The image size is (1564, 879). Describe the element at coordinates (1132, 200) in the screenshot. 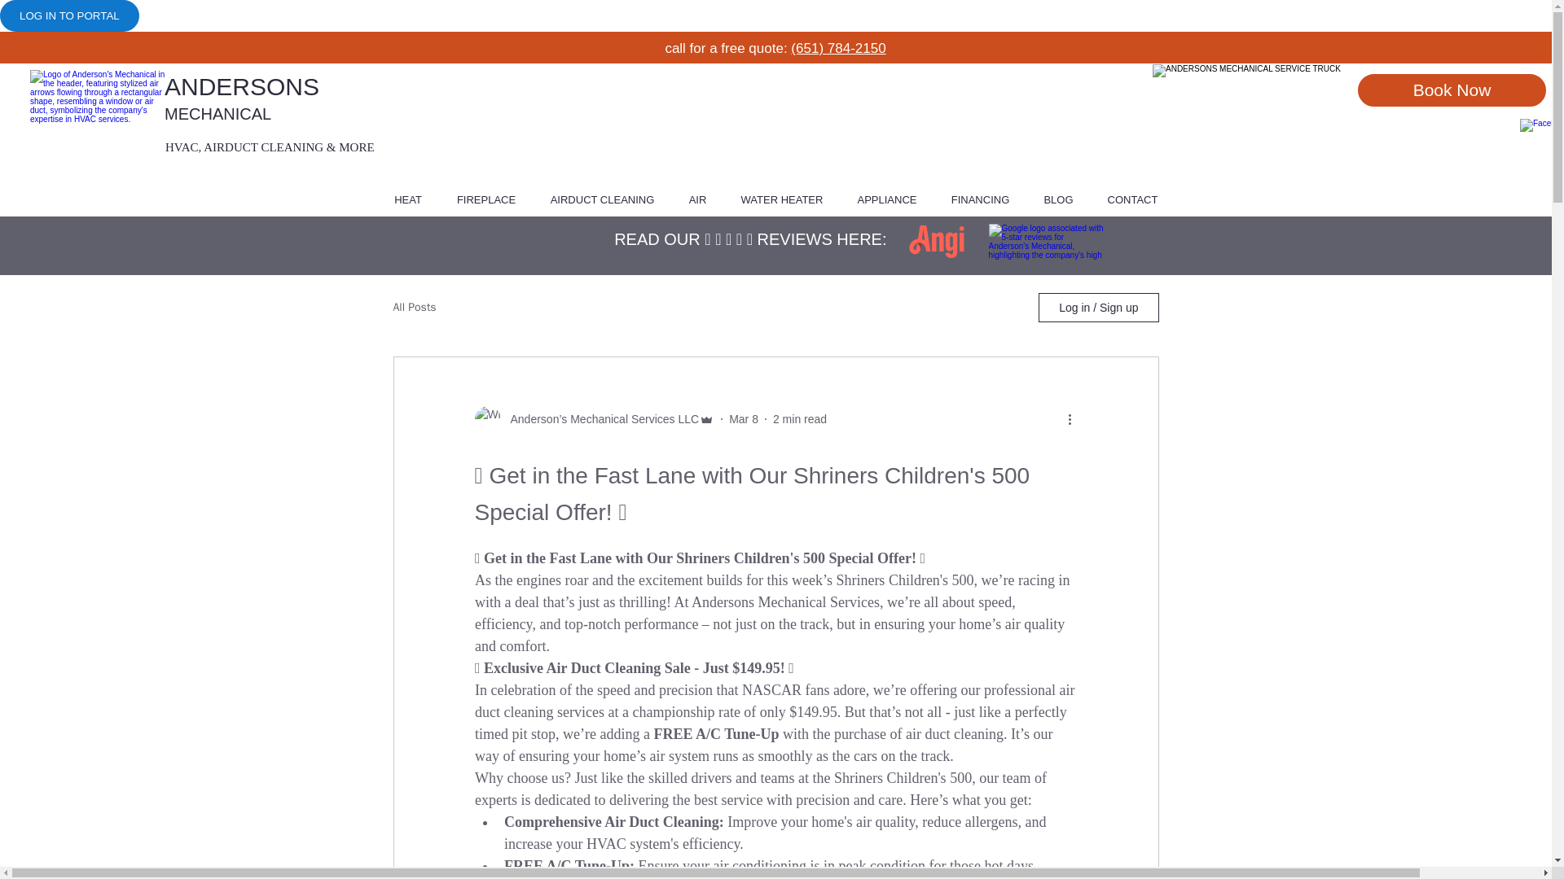

I see `CONTACT` at that location.